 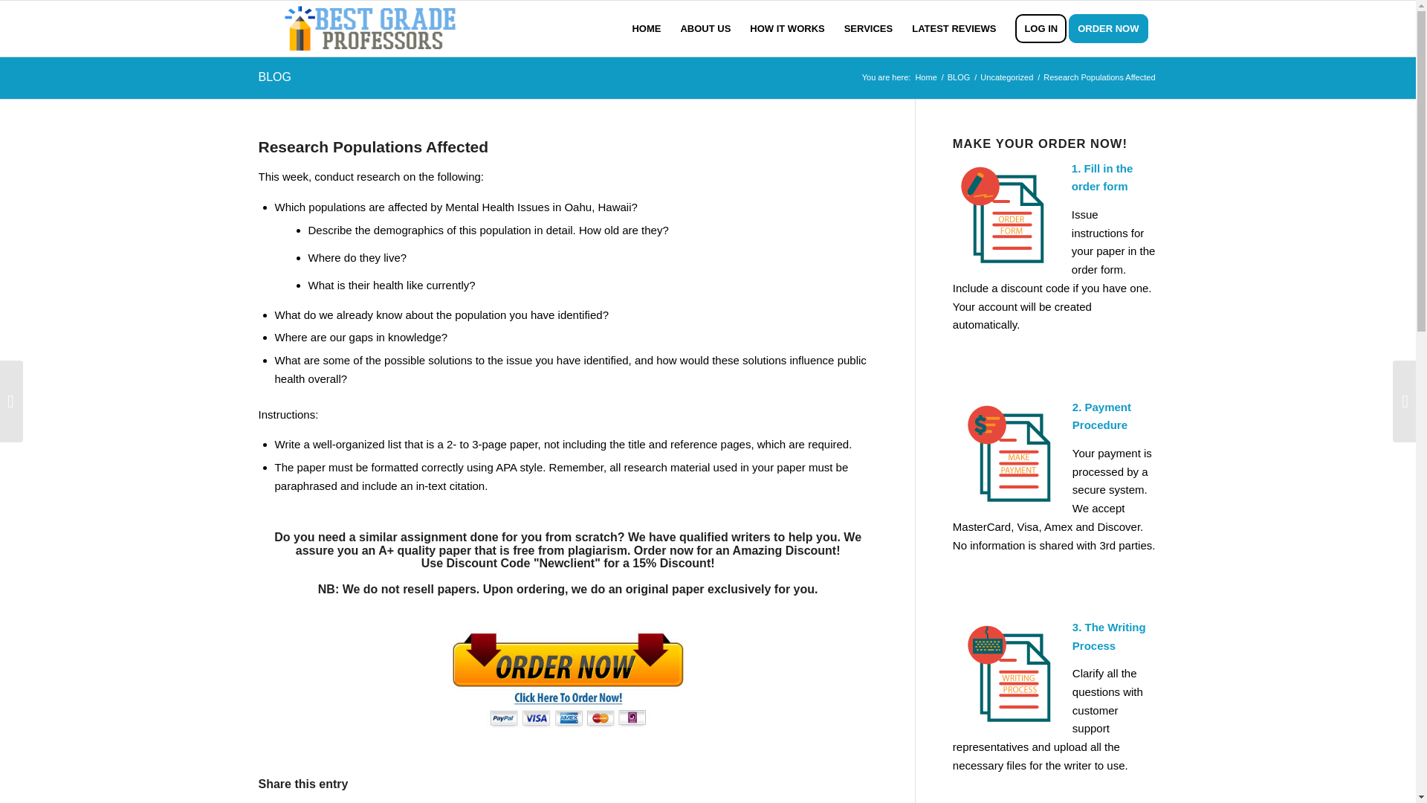 What do you see at coordinates (1113, 28) in the screenshot?
I see `ORDER NOW` at bounding box center [1113, 28].